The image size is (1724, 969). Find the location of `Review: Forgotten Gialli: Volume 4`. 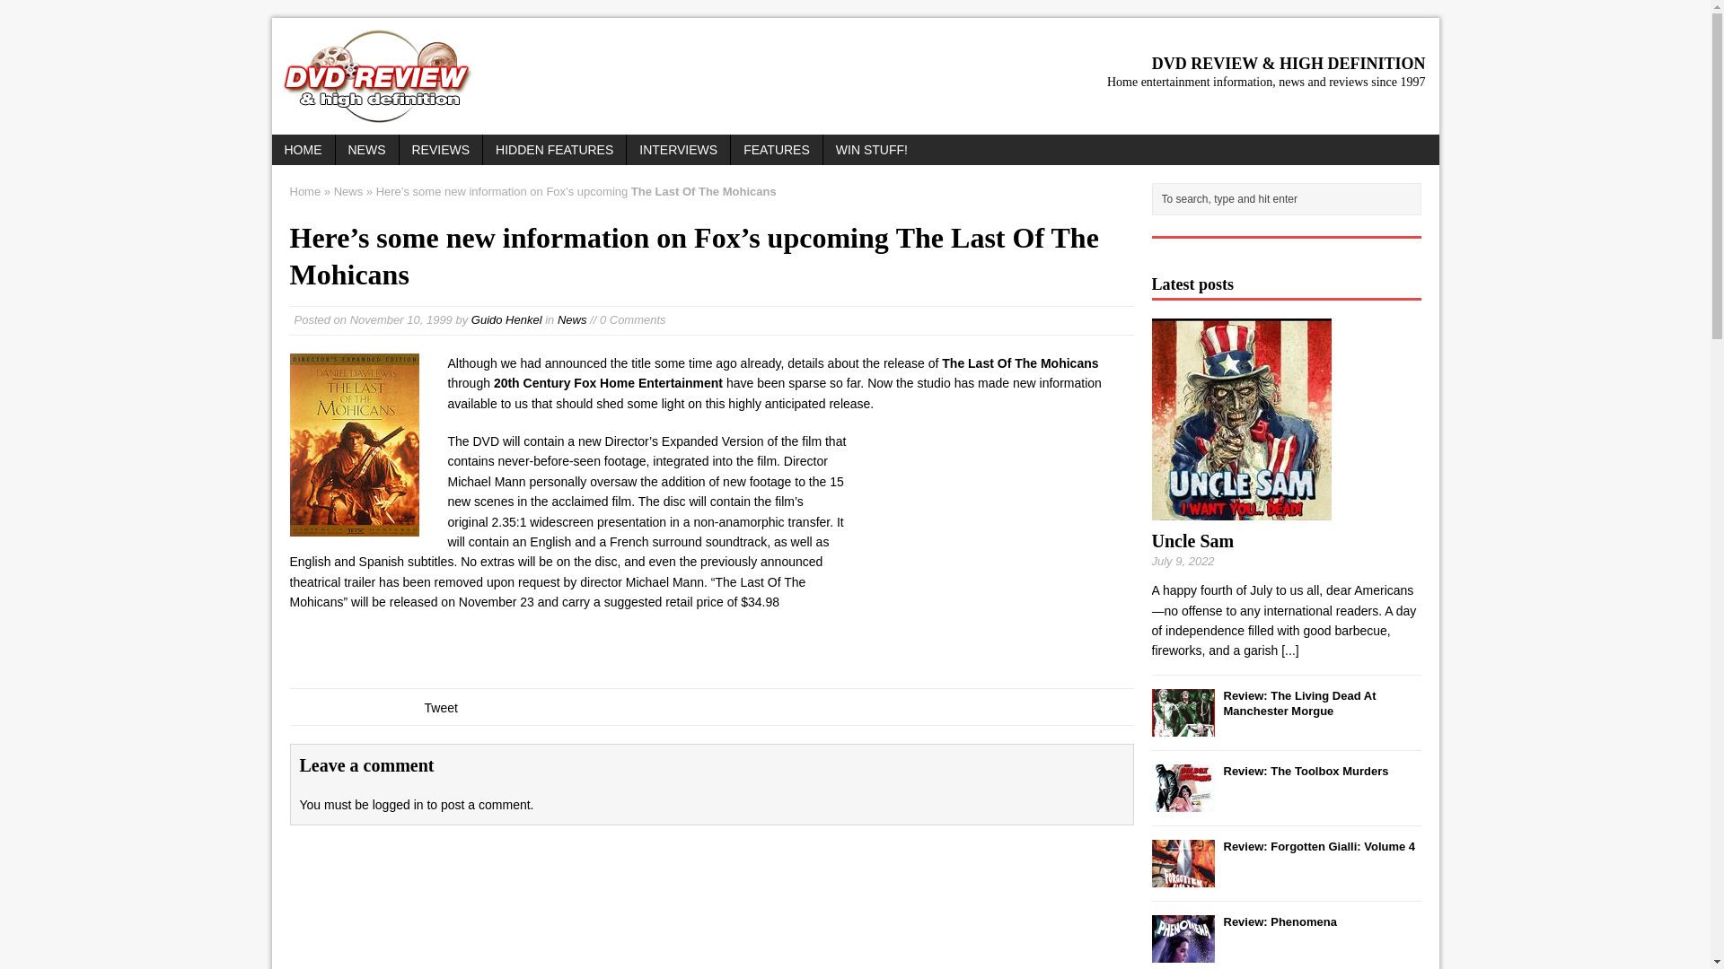

Review: Forgotten Gialli: Volume 4 is located at coordinates (1318, 847).